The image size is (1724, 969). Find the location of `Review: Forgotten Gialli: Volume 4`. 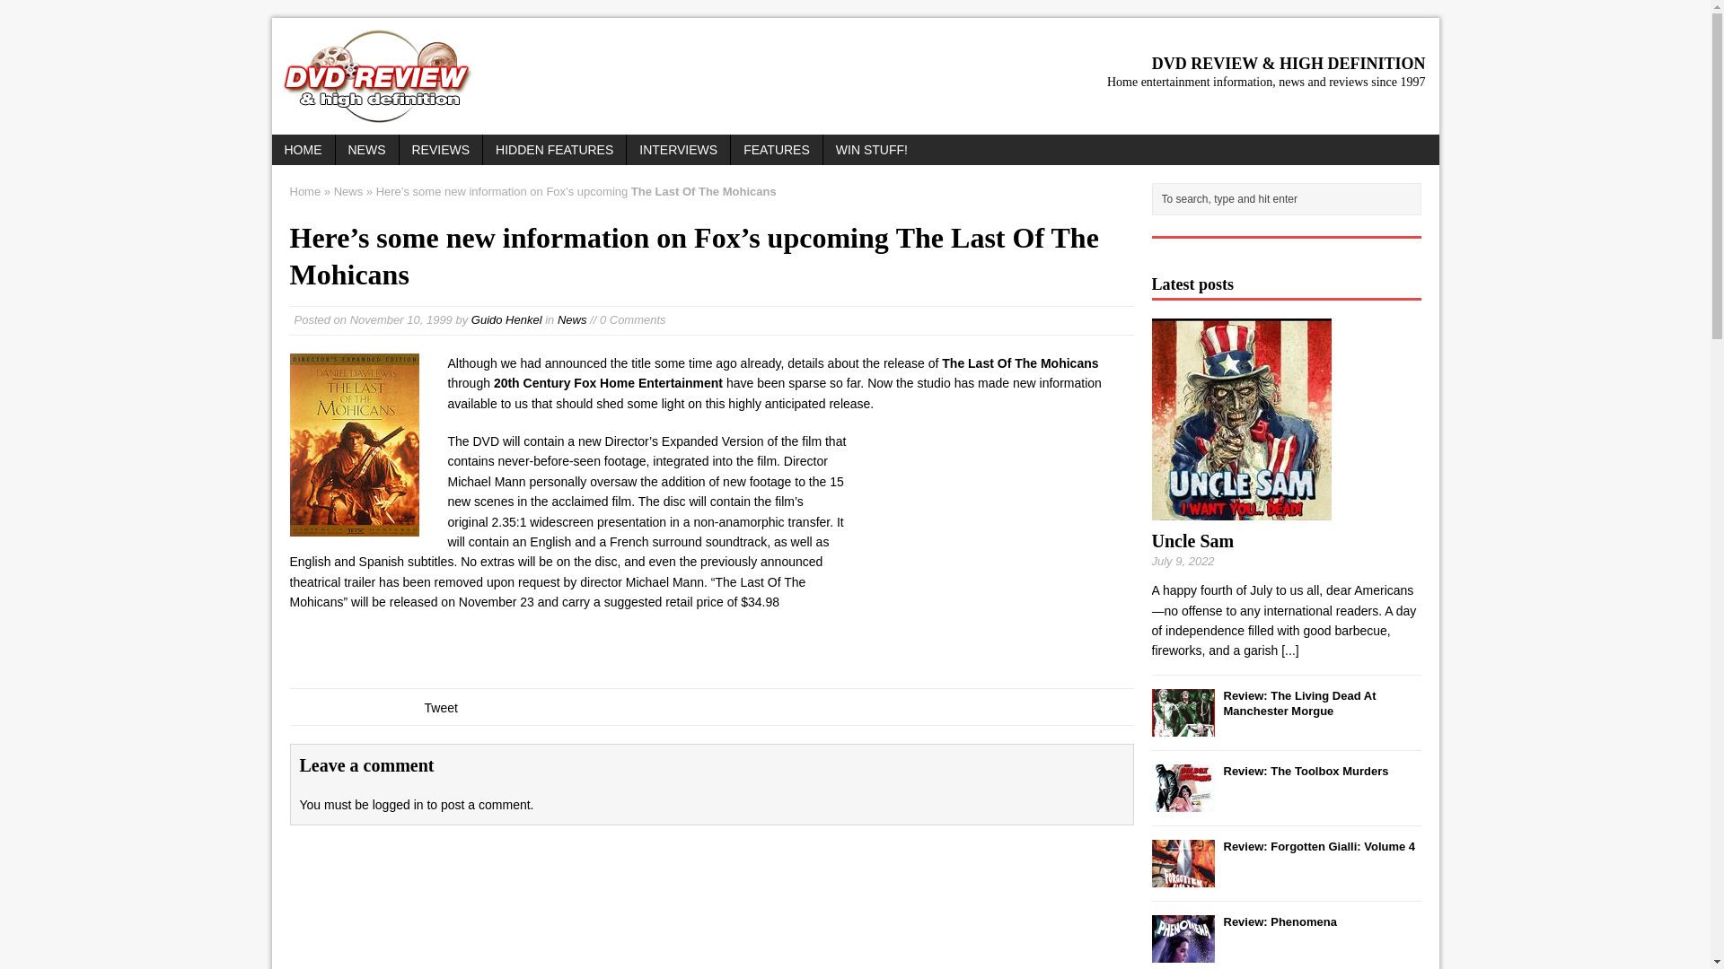

Review: Forgotten Gialli: Volume 4 is located at coordinates (1318, 847).